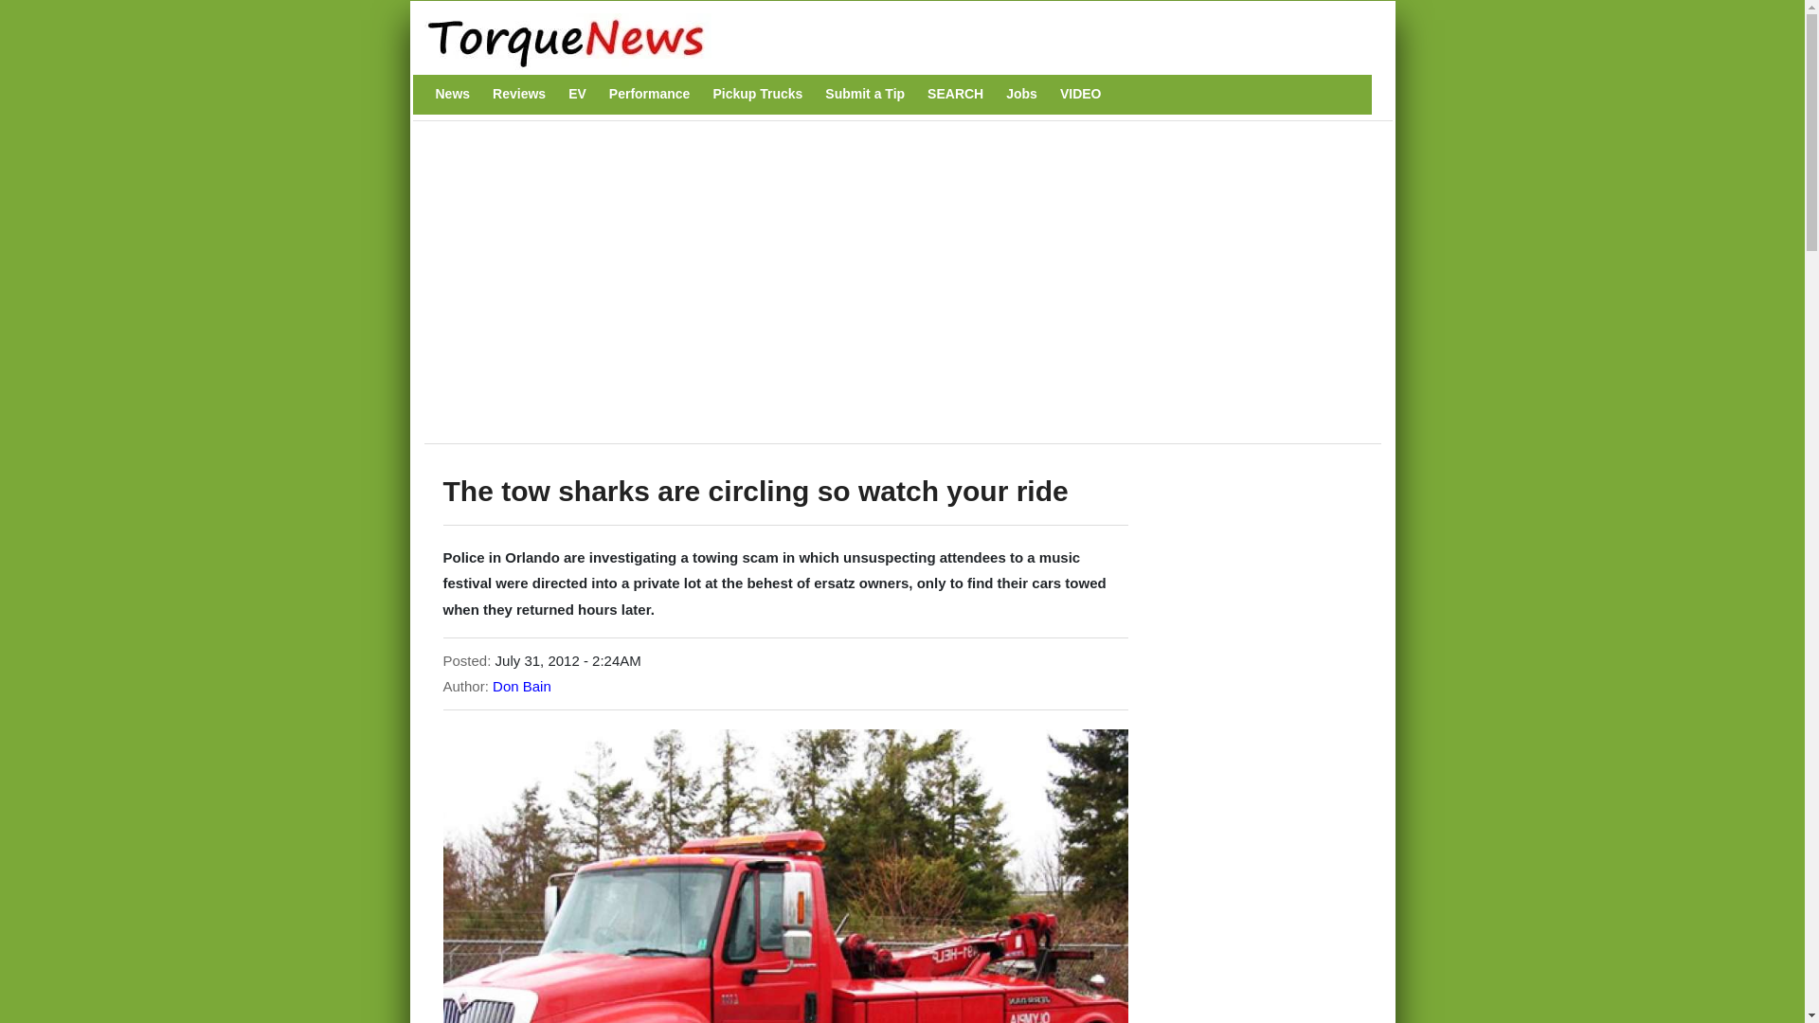 The width and height of the screenshot is (1819, 1023). I want to click on News, so click(453, 94).